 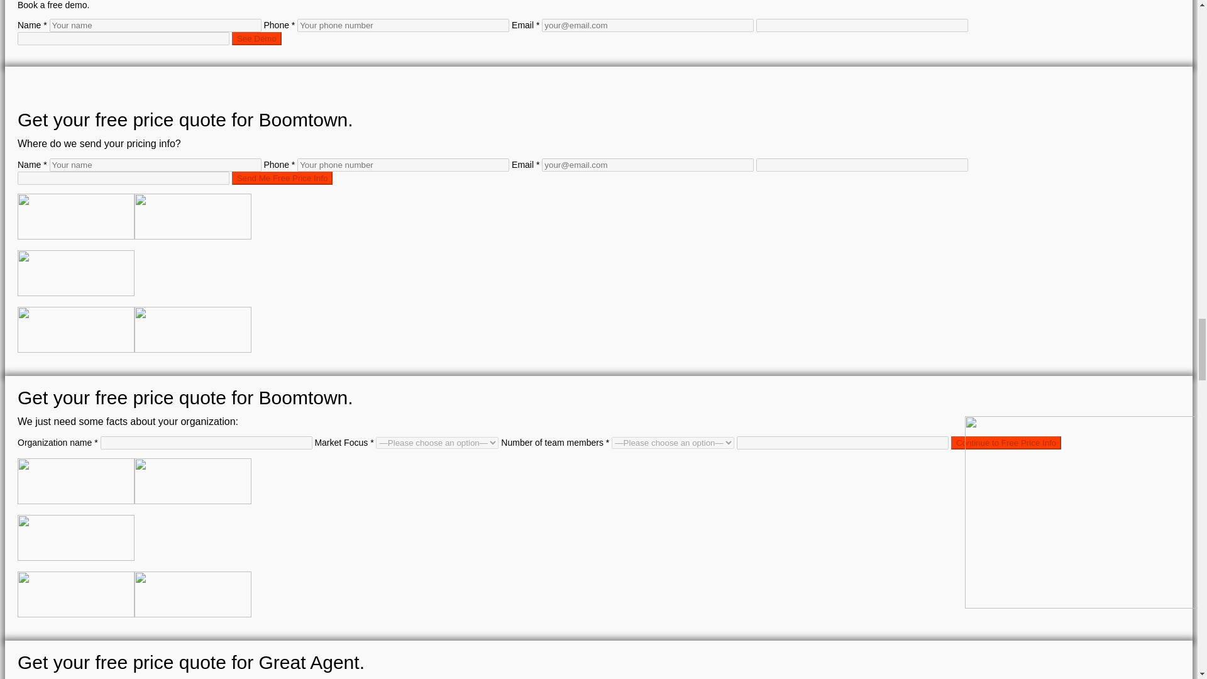 I want to click on See Demo, so click(x=256, y=38).